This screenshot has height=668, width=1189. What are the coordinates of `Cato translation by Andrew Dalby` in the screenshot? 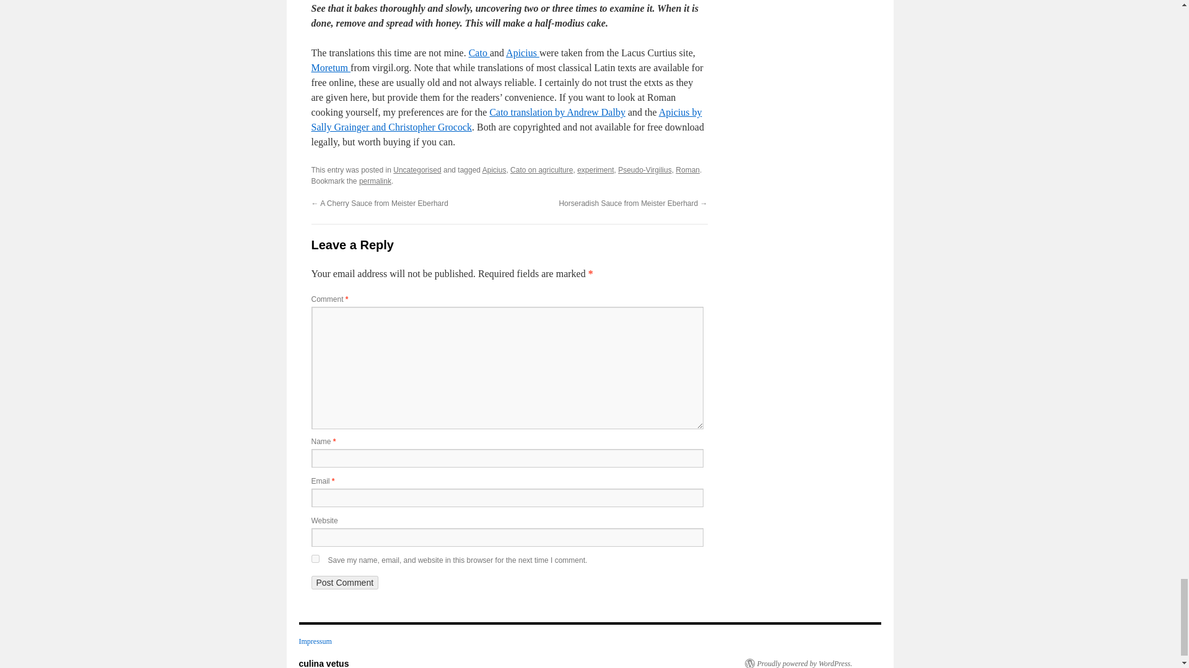 It's located at (557, 112).